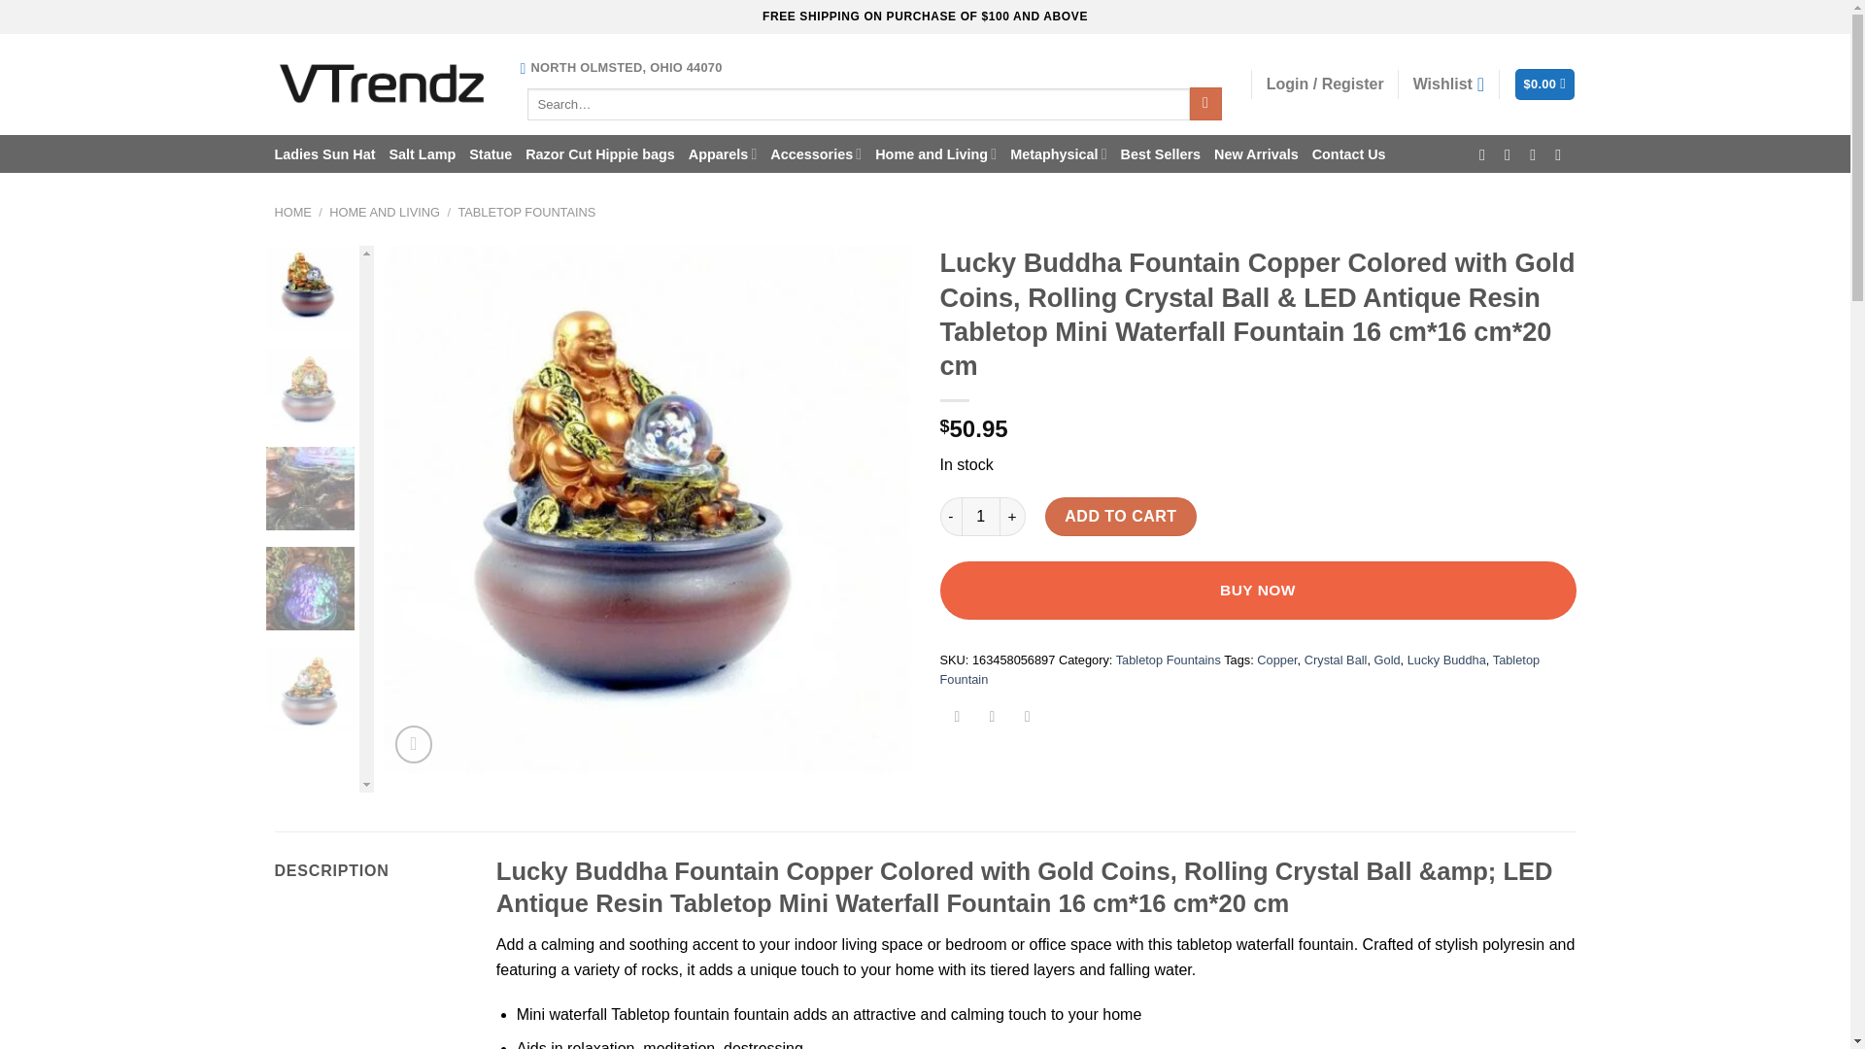 The width and height of the screenshot is (1865, 1049). Describe the element at coordinates (1449, 84) in the screenshot. I see `Wishlist` at that location.